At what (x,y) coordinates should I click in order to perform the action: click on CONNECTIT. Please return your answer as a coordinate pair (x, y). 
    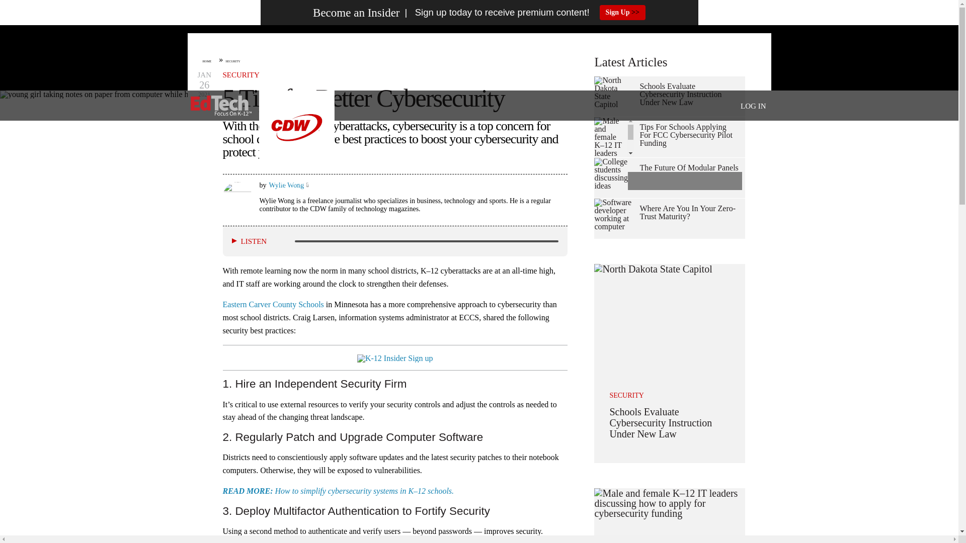
    Looking at the image, I should click on (502, 183).